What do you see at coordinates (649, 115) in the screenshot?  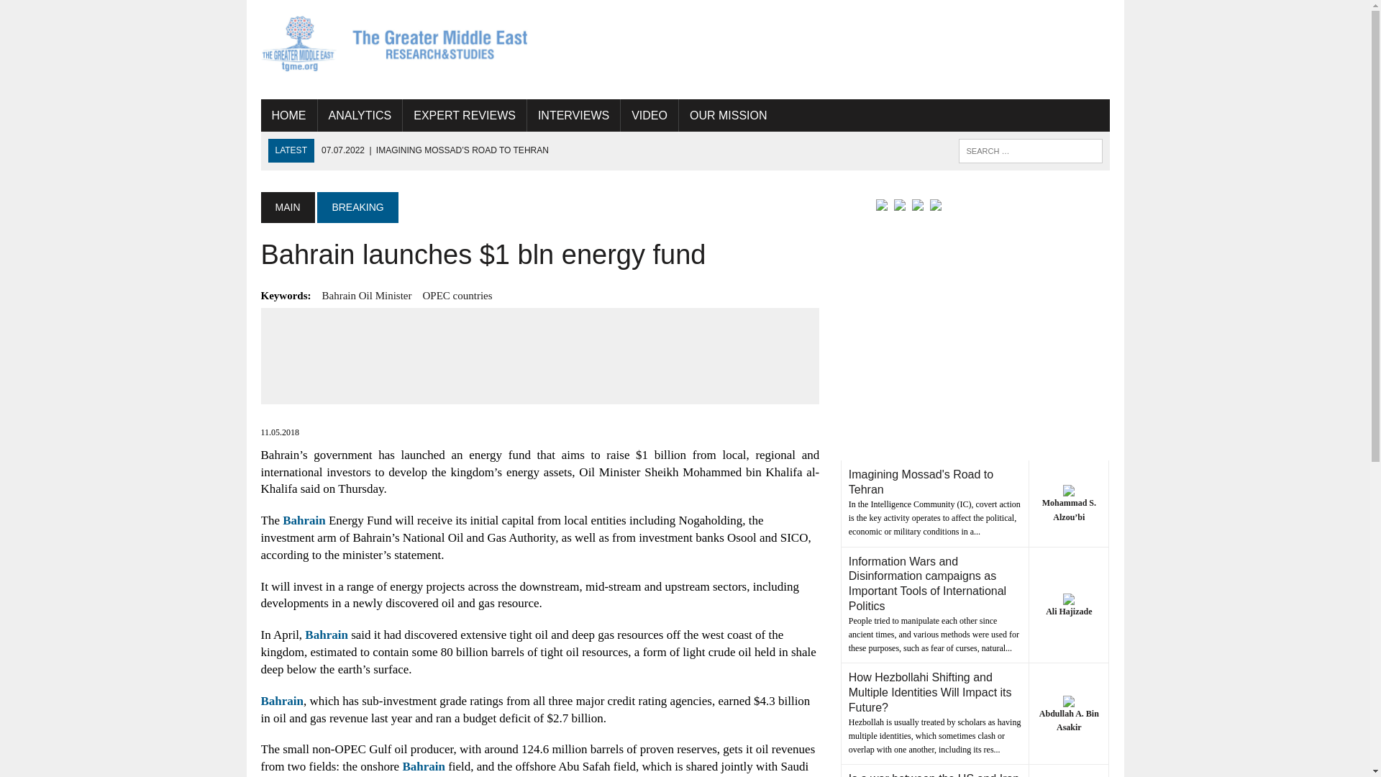 I see `VIDEO` at bounding box center [649, 115].